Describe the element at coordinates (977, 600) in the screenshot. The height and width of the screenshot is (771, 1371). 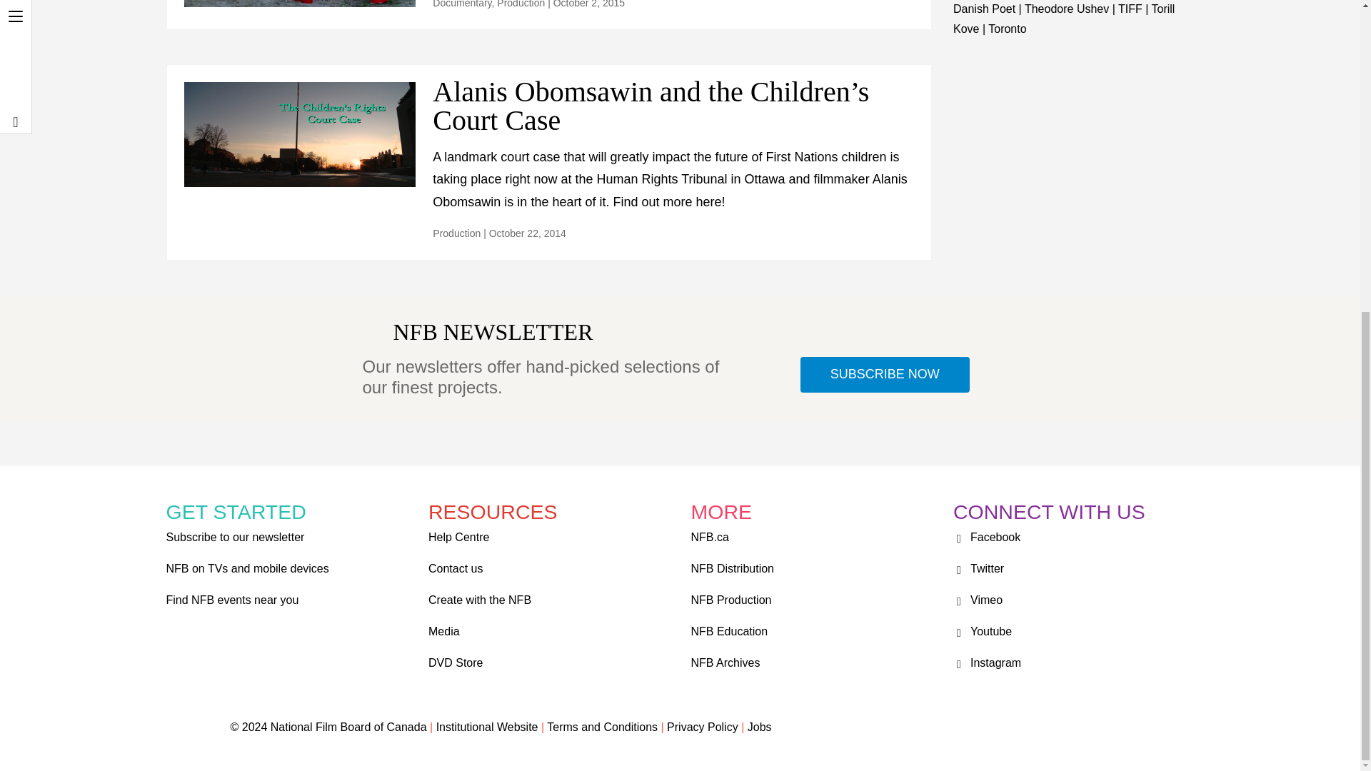
I see `Vimeo` at that location.